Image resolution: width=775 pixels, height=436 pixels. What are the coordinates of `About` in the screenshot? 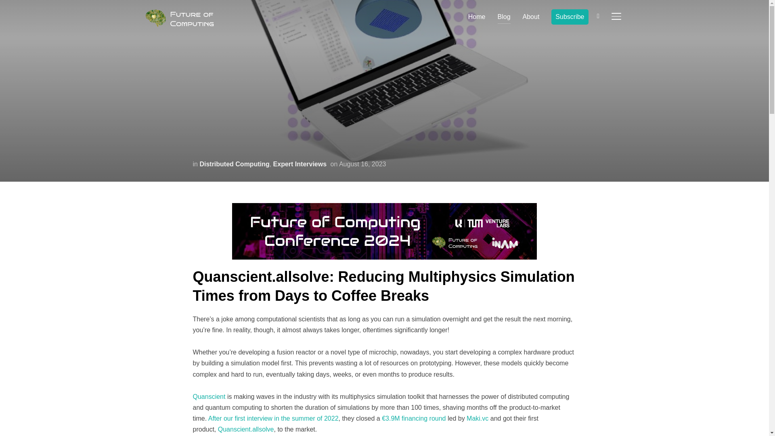 It's located at (531, 16).